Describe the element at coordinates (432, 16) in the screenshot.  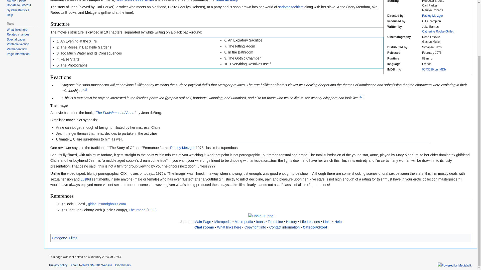
I see `Radley Metzger` at that location.